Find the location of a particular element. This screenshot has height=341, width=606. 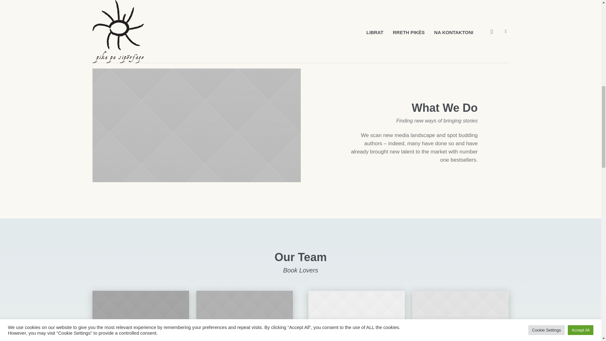

Simon Landor is located at coordinates (244, 338).